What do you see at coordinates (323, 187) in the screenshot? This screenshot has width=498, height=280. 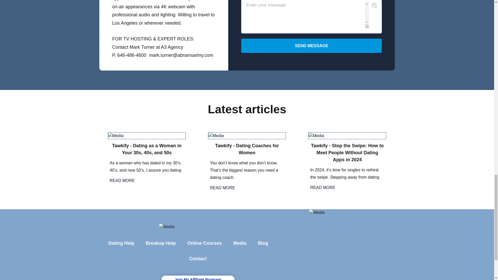 I see `READ MORE` at bounding box center [323, 187].